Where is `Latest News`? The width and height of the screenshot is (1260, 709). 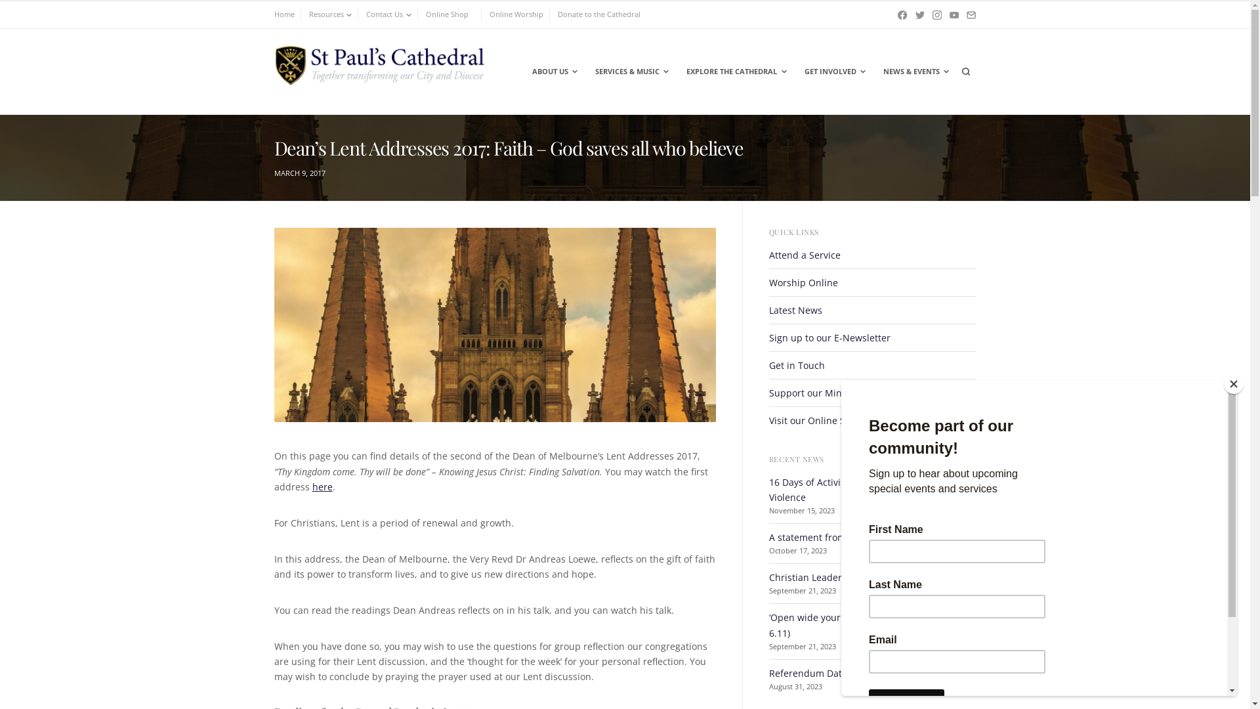 Latest News is located at coordinates (795, 310).